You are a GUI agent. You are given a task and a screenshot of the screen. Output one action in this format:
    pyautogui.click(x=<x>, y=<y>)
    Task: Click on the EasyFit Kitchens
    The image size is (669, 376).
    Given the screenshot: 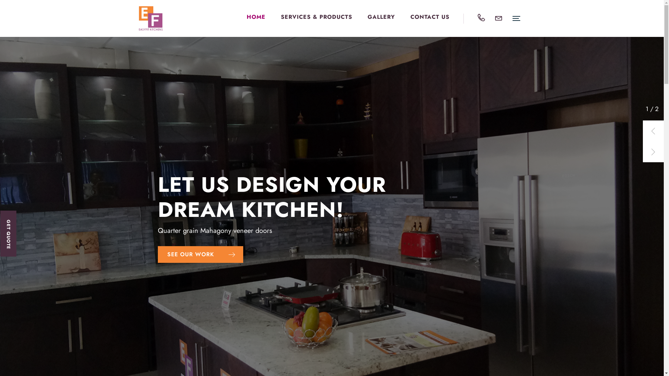 What is the action you would take?
    pyautogui.click(x=151, y=18)
    